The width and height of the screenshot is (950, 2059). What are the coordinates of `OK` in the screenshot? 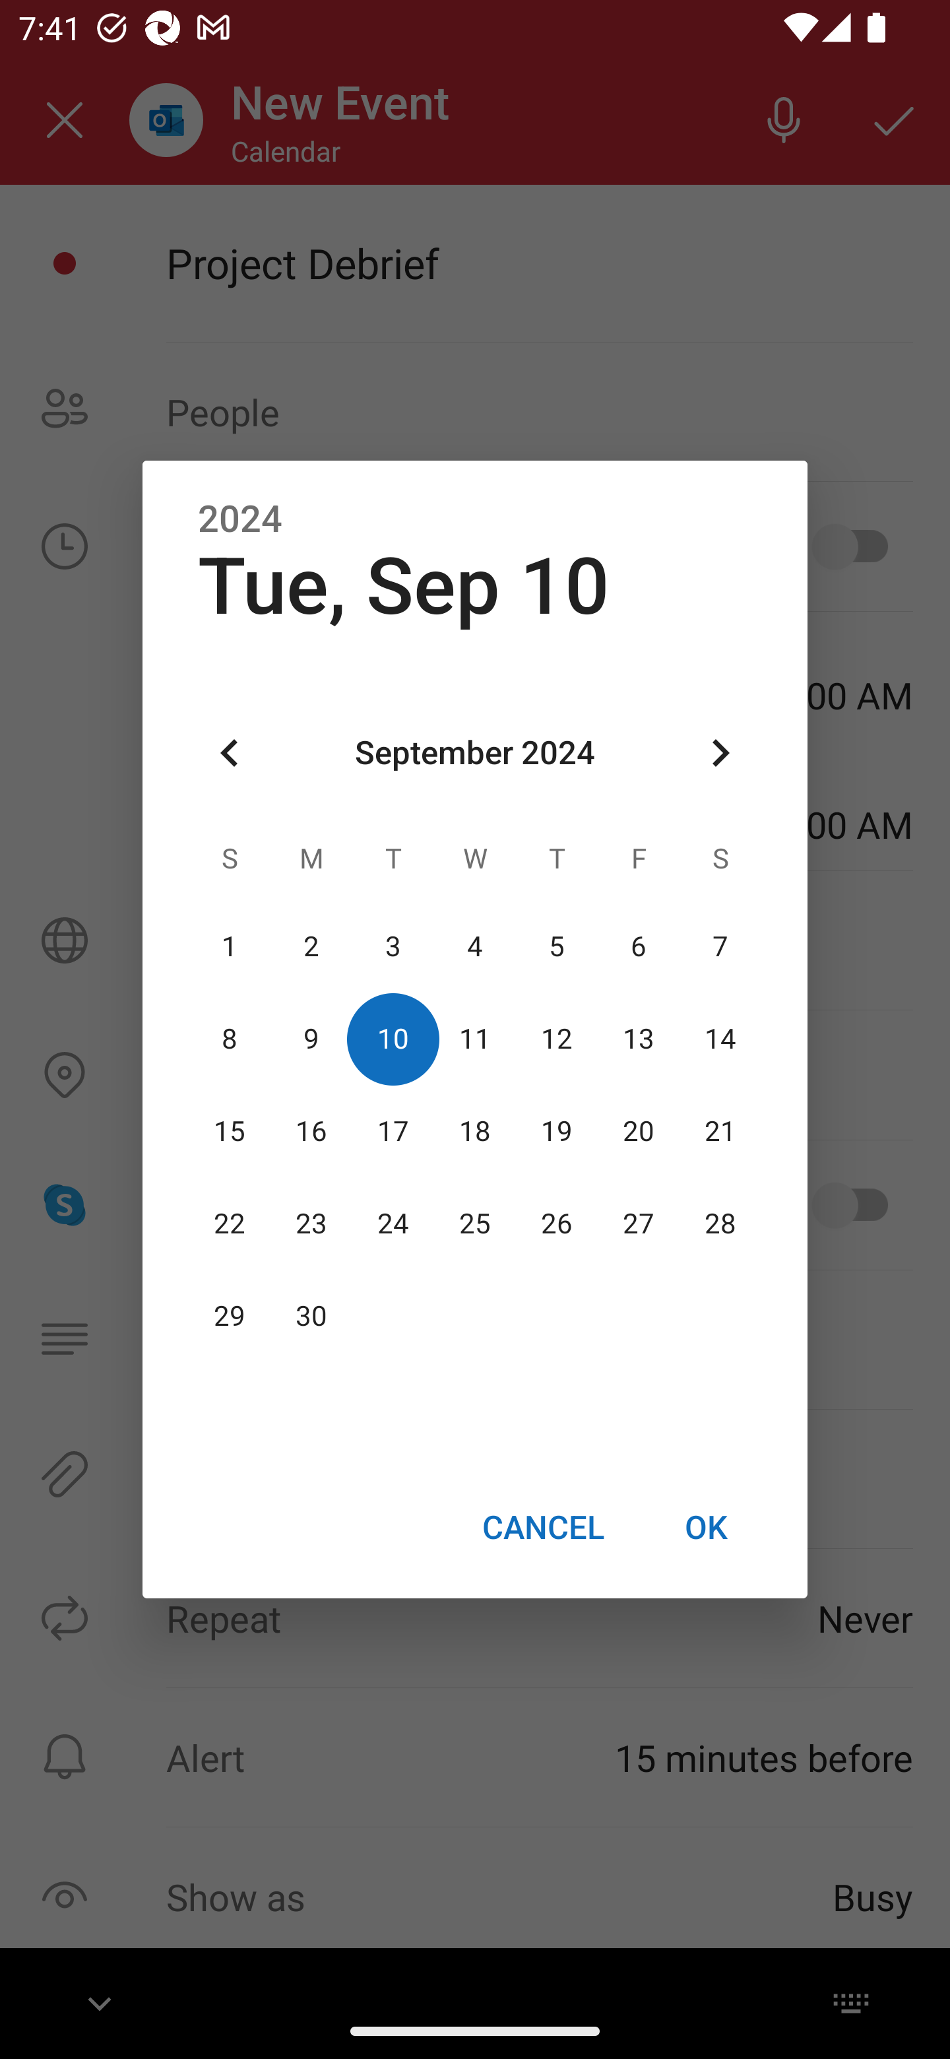 It's located at (706, 1526).